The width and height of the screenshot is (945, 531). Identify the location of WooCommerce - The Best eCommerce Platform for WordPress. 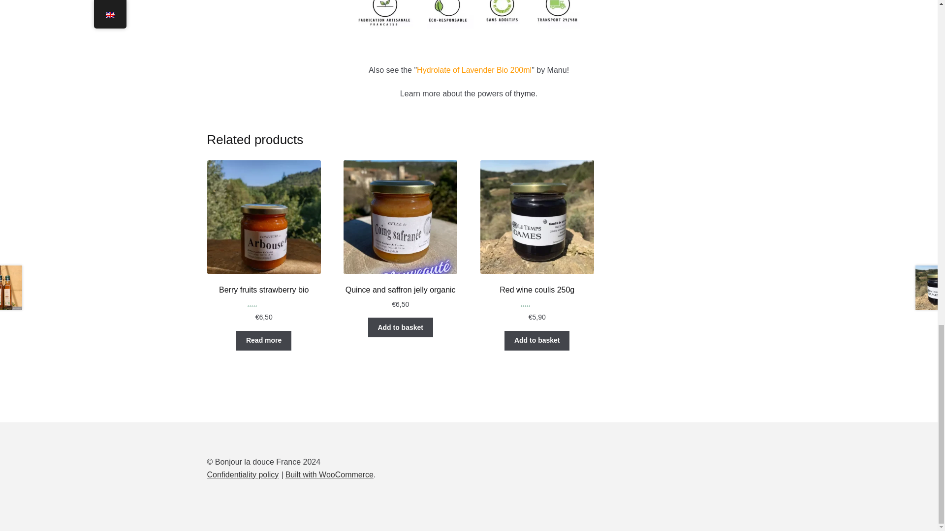
(329, 474).